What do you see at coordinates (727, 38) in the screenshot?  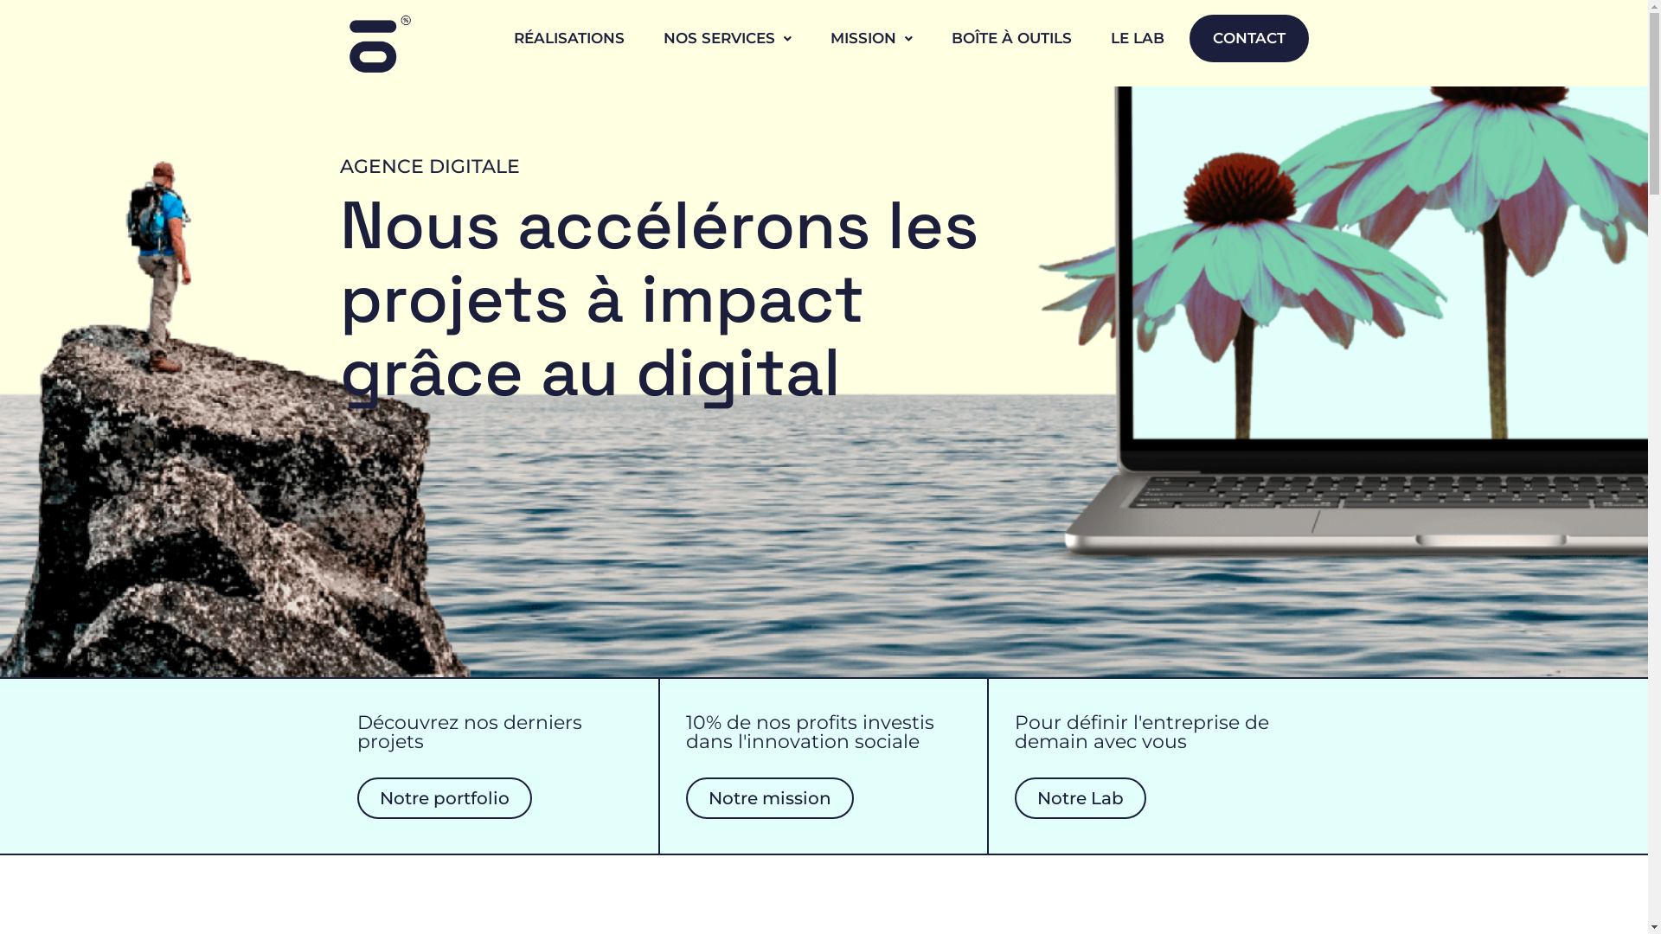 I see `NOS SERVICES` at bounding box center [727, 38].